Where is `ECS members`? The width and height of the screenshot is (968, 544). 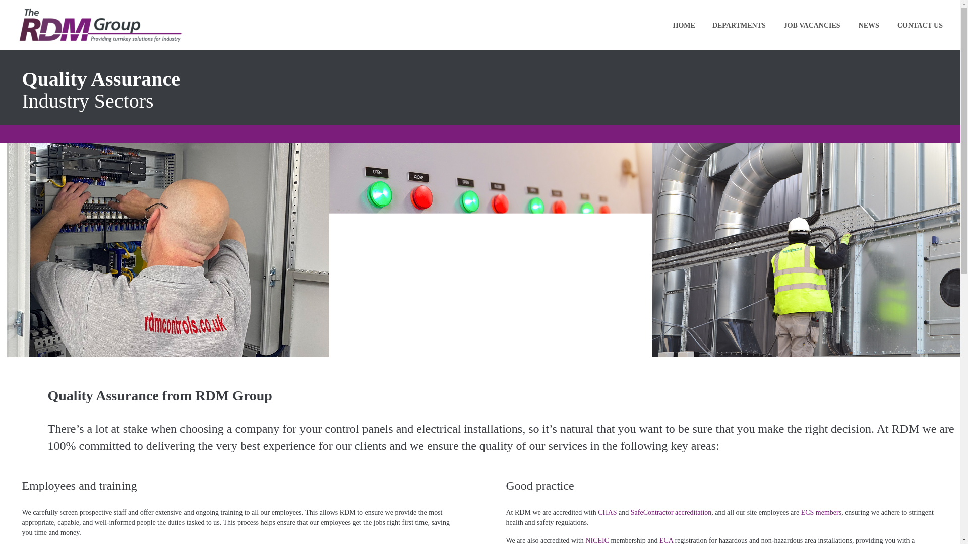
ECS members is located at coordinates (822, 512).